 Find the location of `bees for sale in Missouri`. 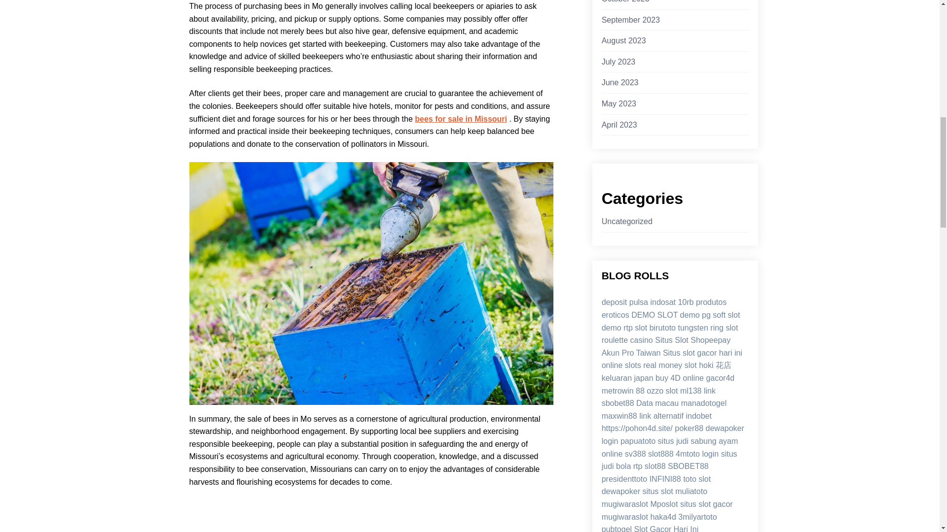

bees for sale in Missouri is located at coordinates (461, 119).